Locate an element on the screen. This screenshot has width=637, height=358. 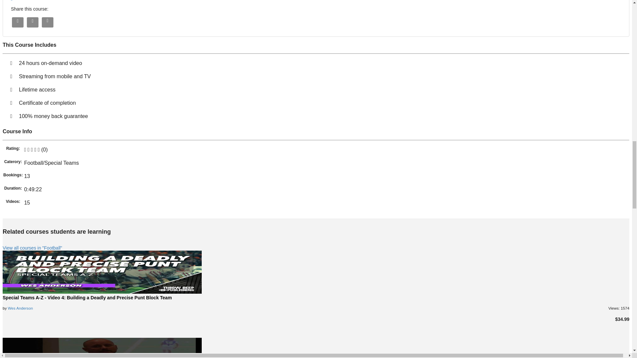
Wes Anderson is located at coordinates (20, 308).